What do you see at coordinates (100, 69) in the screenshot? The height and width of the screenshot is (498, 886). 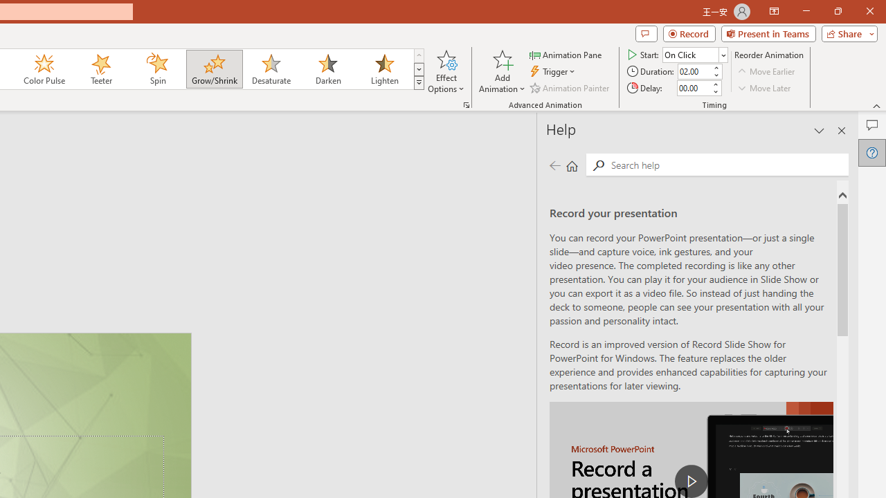 I see `Teeter` at bounding box center [100, 69].